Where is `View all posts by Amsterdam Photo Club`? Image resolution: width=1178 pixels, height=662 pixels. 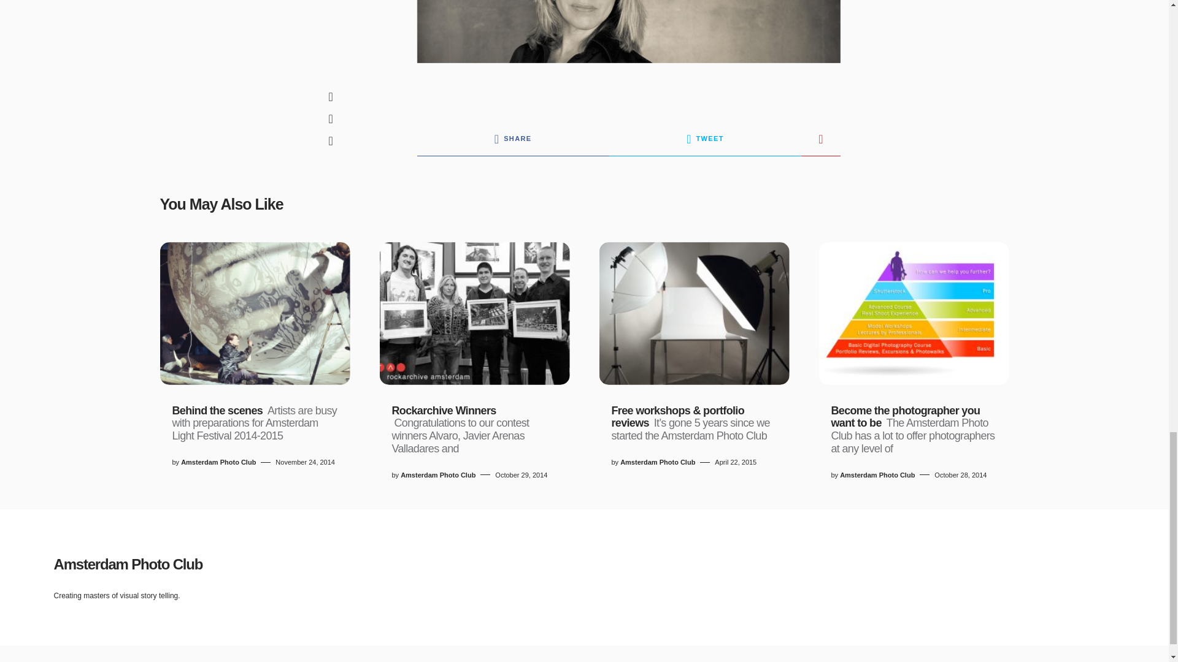
View all posts by Amsterdam Photo Club is located at coordinates (877, 475).